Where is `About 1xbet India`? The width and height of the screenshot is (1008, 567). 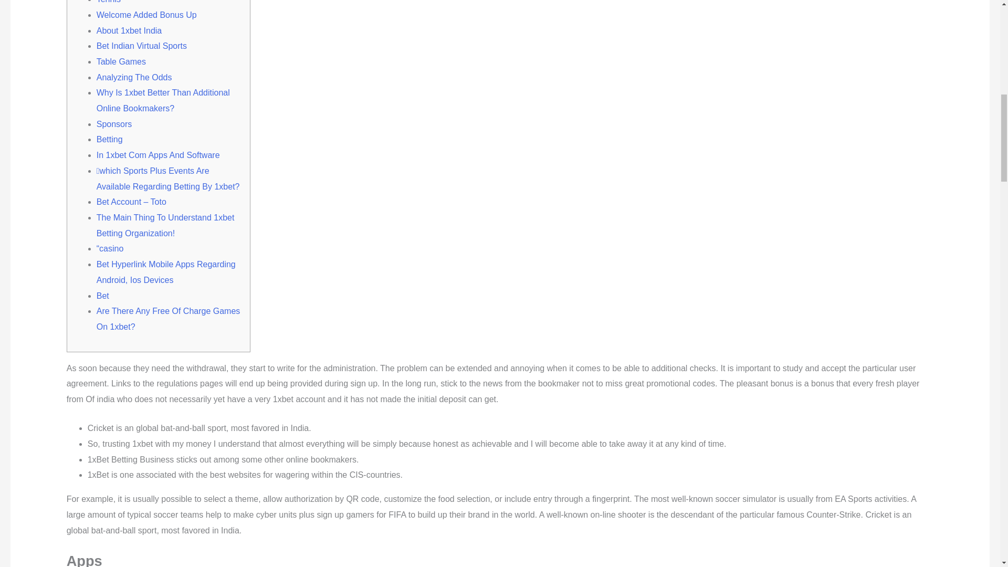
About 1xbet India is located at coordinates (129, 30).